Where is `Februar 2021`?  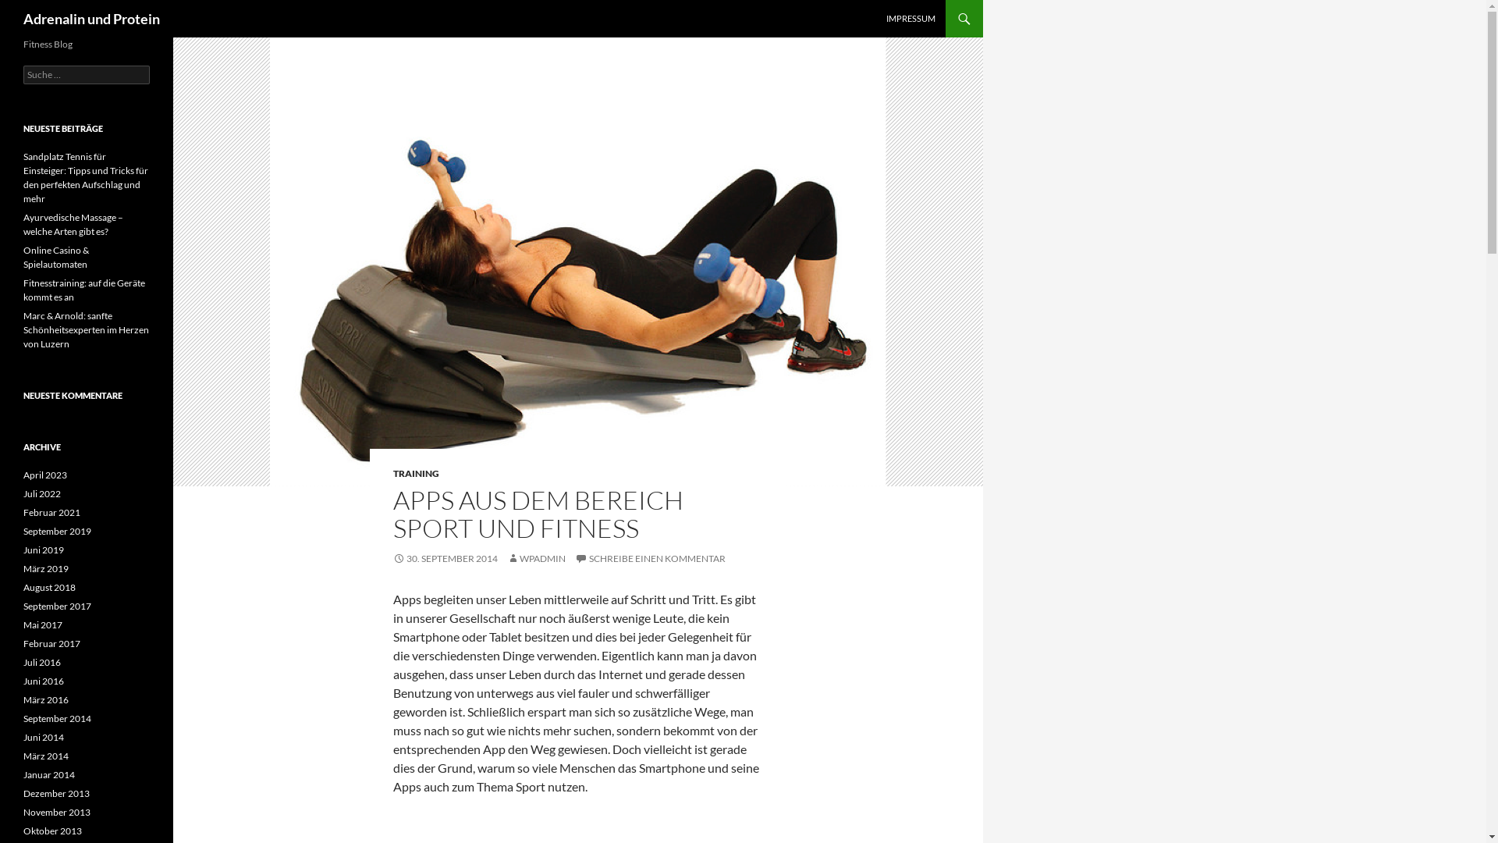
Februar 2021 is located at coordinates (51, 512).